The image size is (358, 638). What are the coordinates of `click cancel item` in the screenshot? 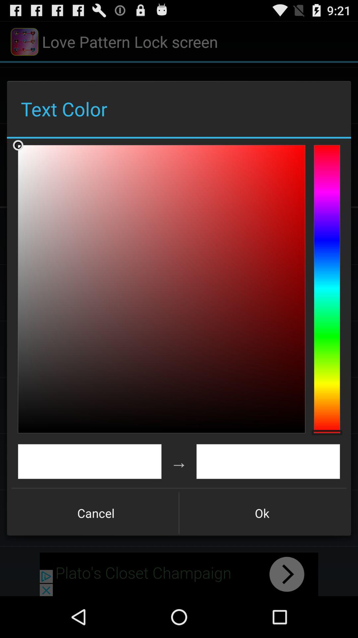 It's located at (96, 513).